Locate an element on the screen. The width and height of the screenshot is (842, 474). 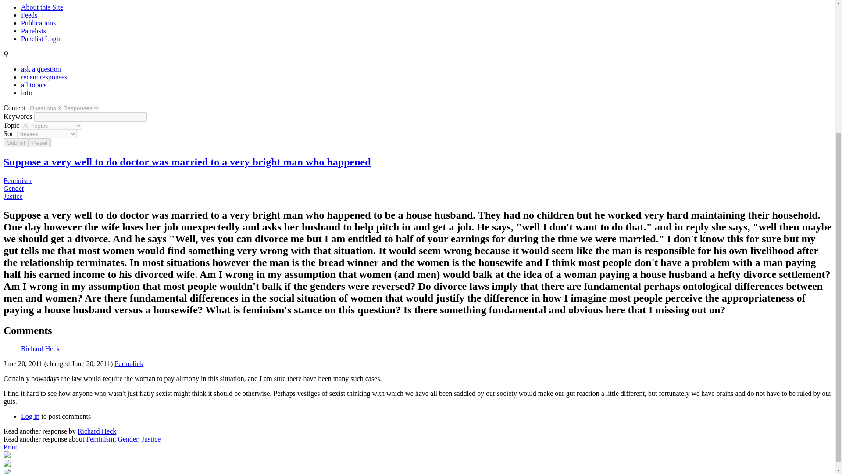
Permalink is located at coordinates (129, 363).